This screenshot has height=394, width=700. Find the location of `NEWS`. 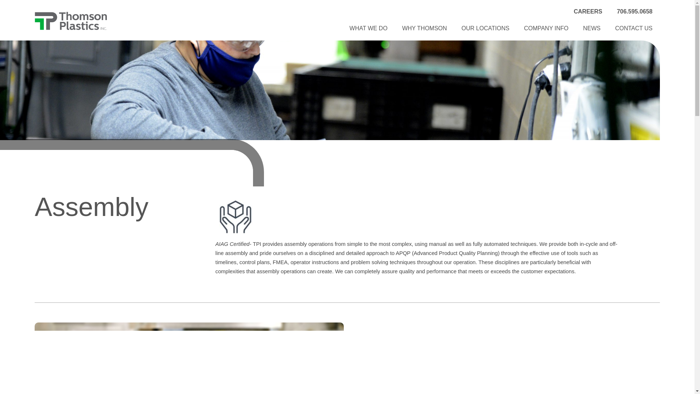

NEWS is located at coordinates (591, 28).